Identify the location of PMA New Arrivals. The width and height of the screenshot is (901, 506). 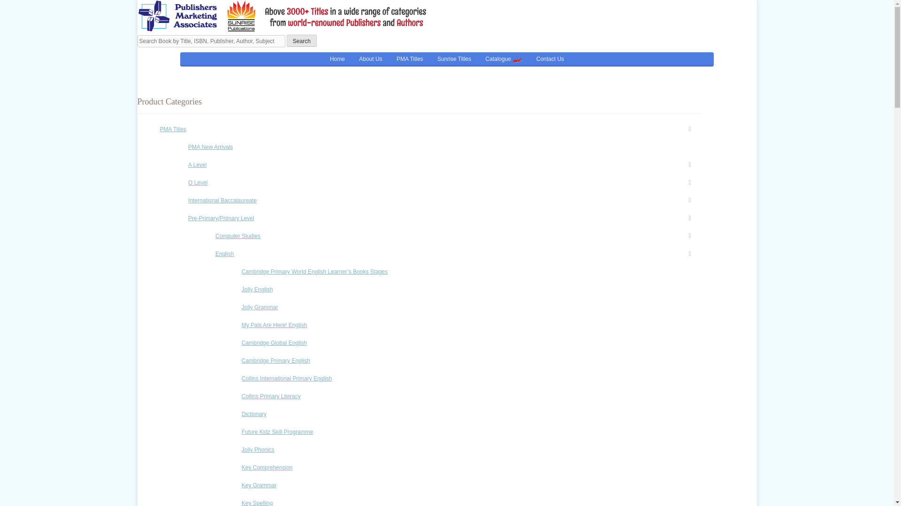
(444, 147).